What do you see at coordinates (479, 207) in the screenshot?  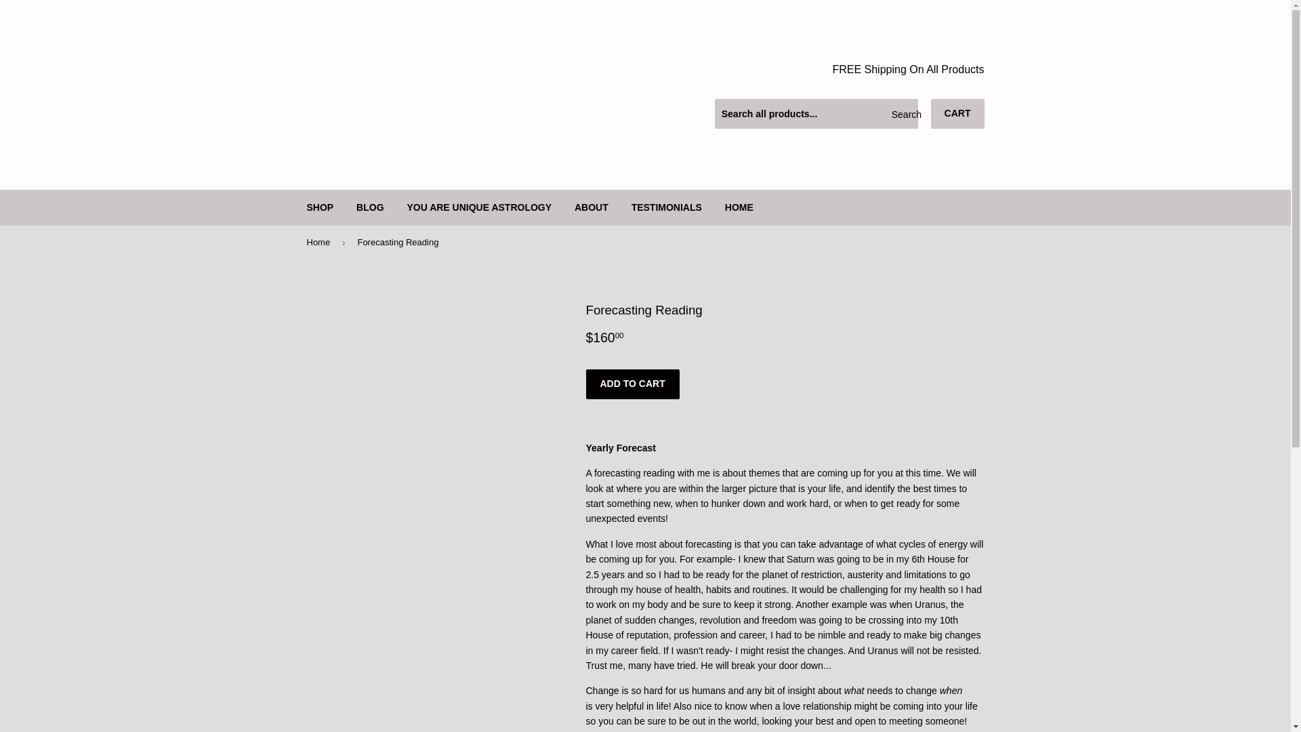 I see `YOU ARE UNIQUE ASTROLOGY` at bounding box center [479, 207].